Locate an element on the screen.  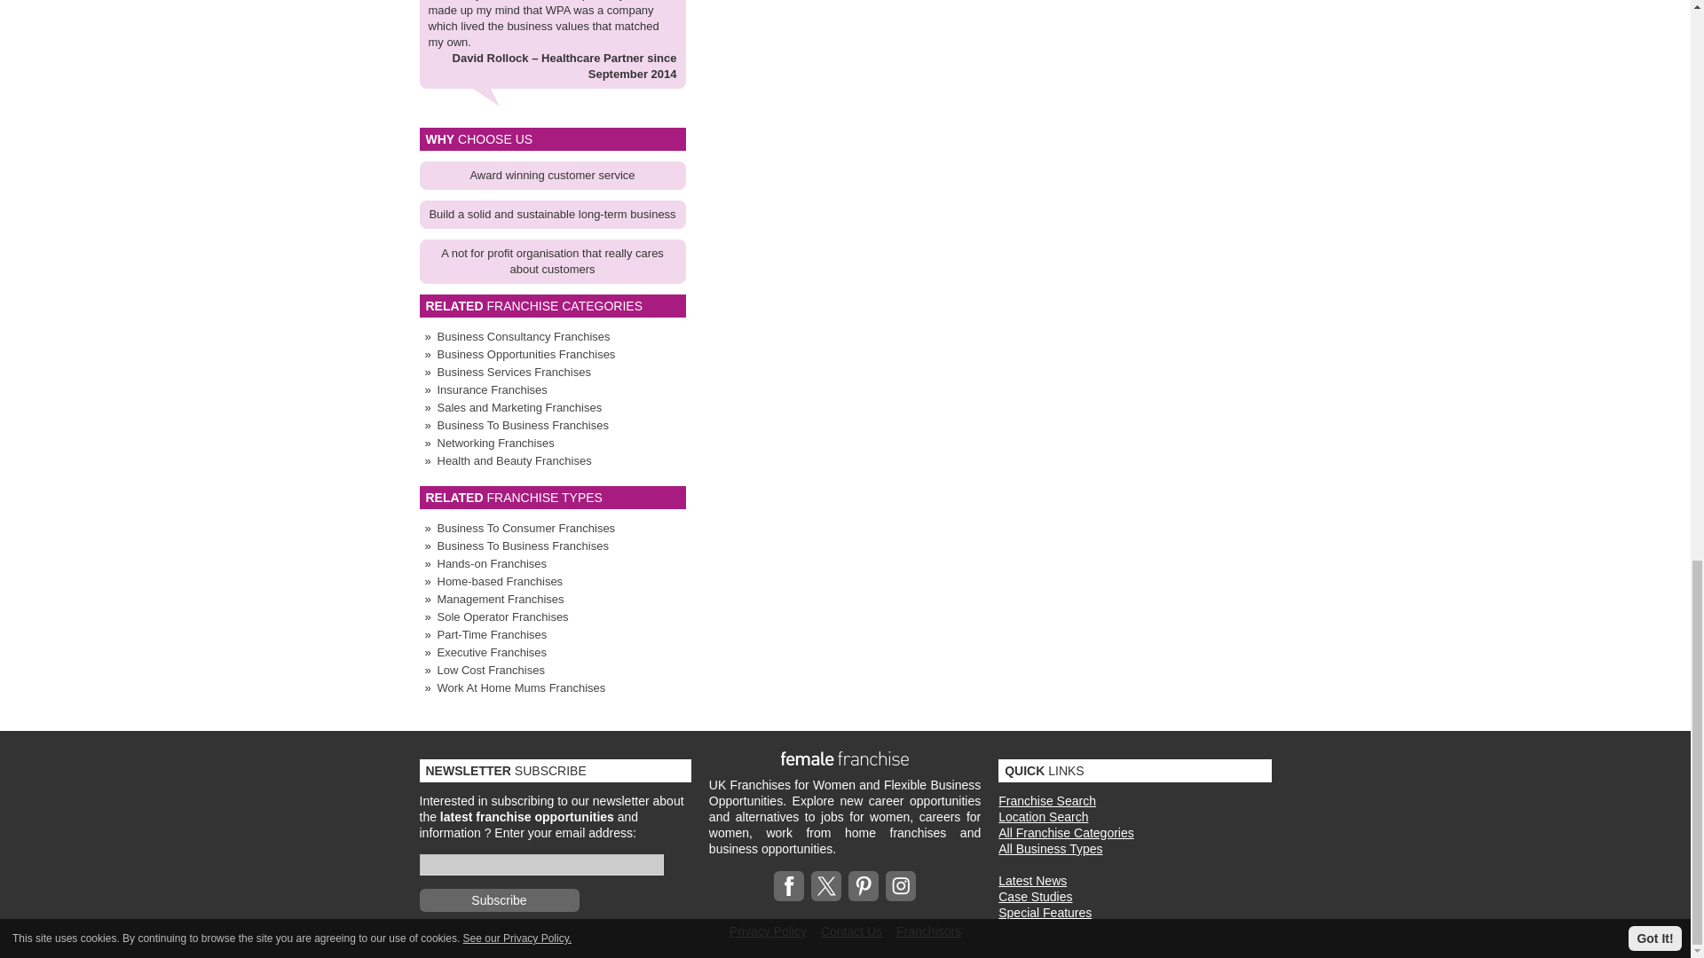
Privacy Policy is located at coordinates (767, 931).